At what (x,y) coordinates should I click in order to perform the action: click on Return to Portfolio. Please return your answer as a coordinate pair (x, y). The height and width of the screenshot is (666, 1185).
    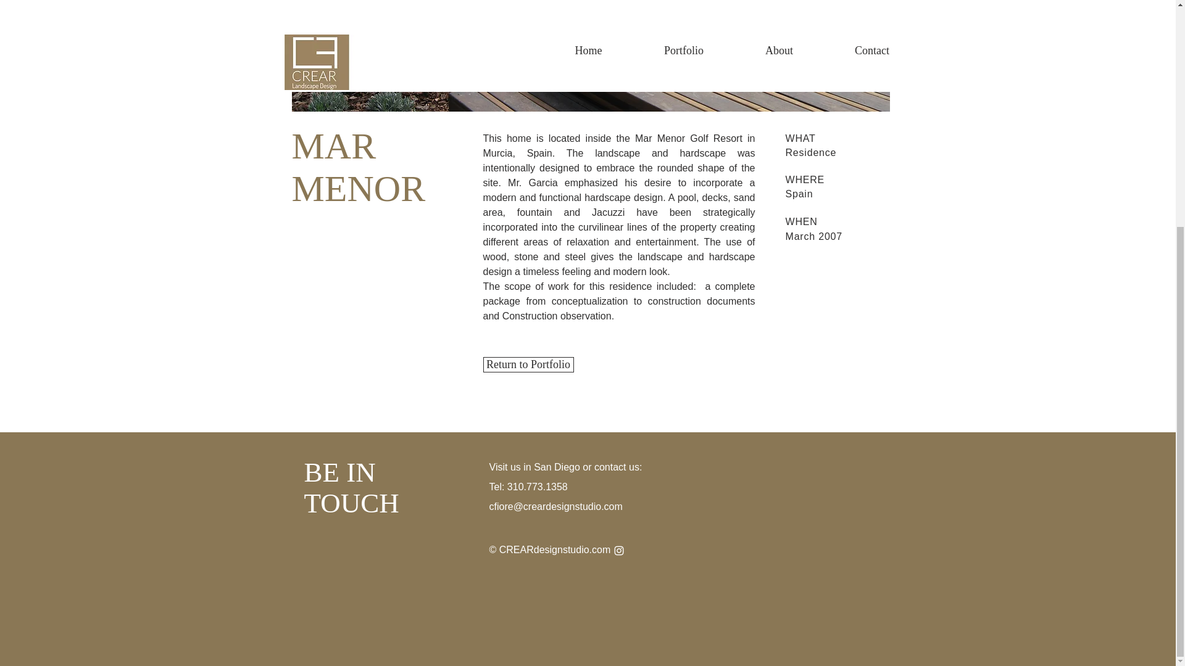
    Looking at the image, I should click on (528, 364).